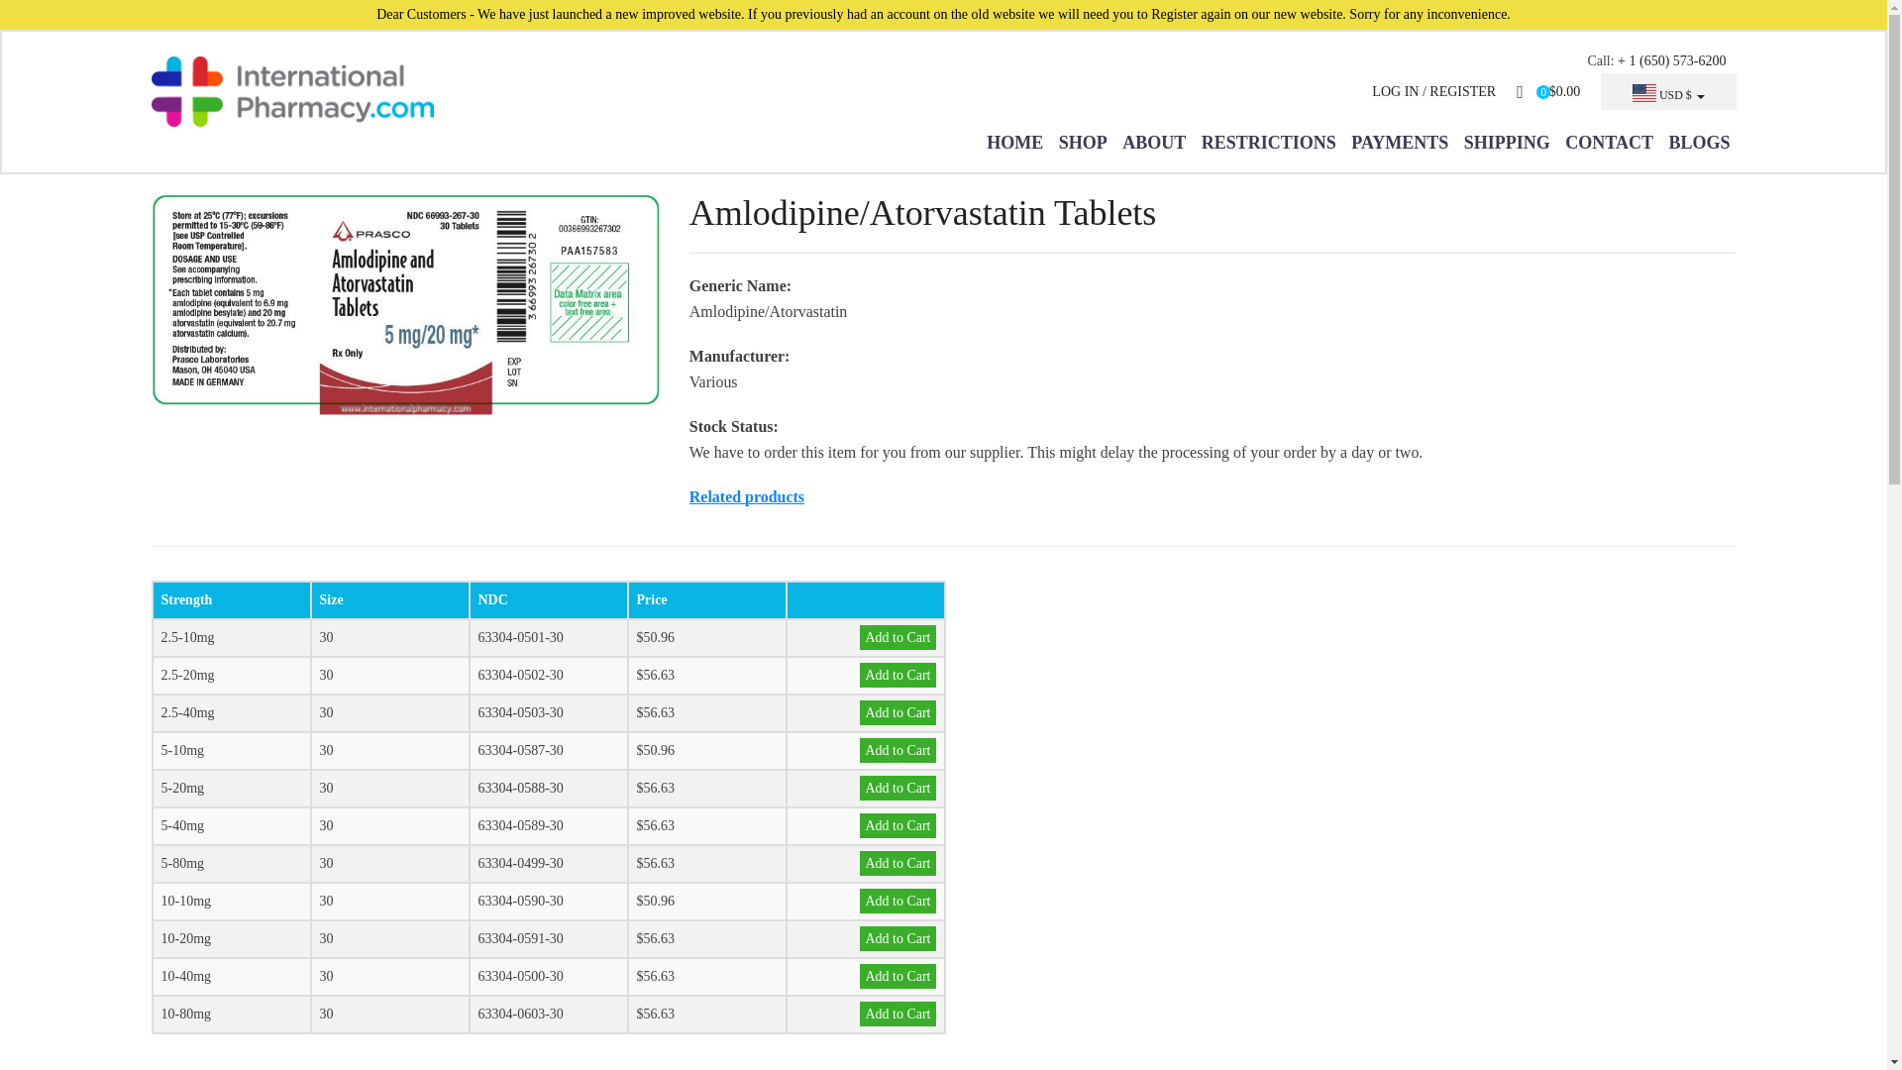 The height and width of the screenshot is (1070, 1902). Describe the element at coordinates (1399, 143) in the screenshot. I see `PAYMENTS` at that location.